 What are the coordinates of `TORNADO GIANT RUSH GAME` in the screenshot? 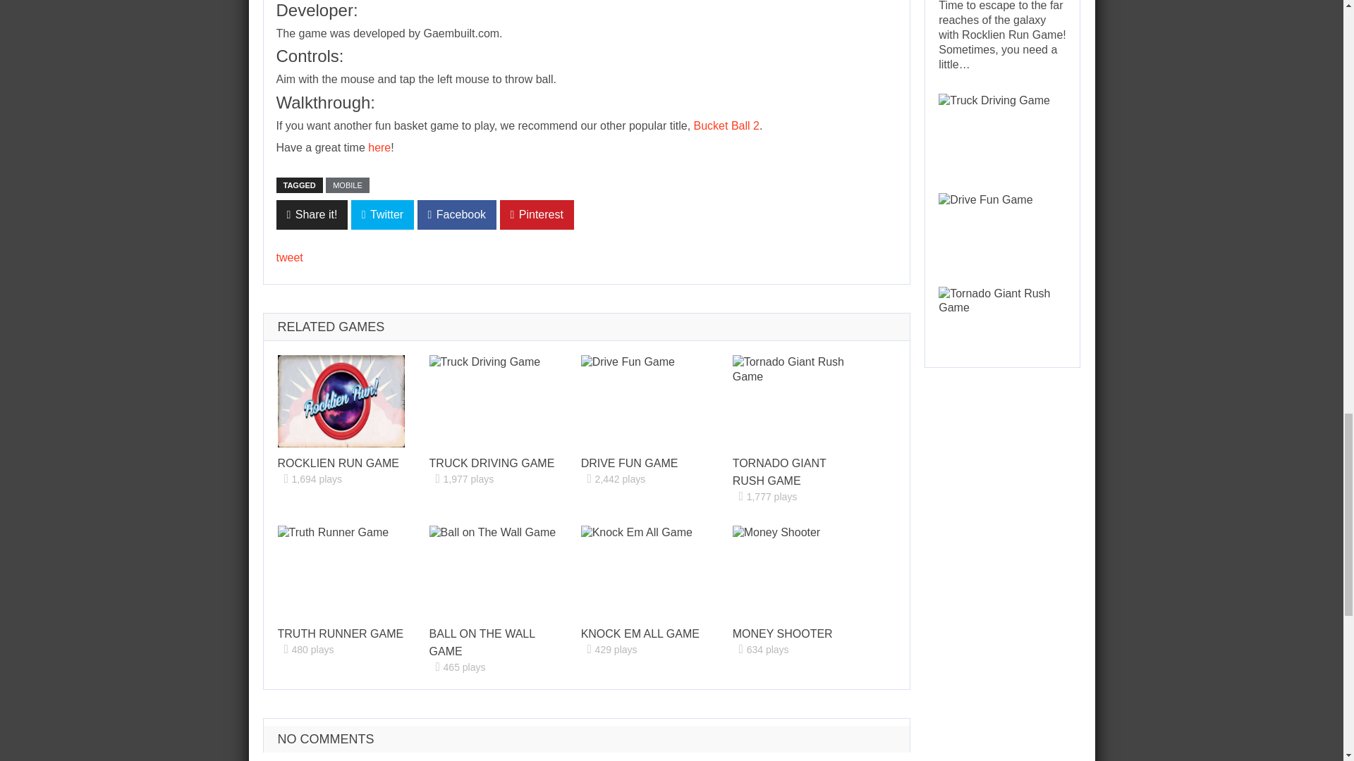 It's located at (779, 472).